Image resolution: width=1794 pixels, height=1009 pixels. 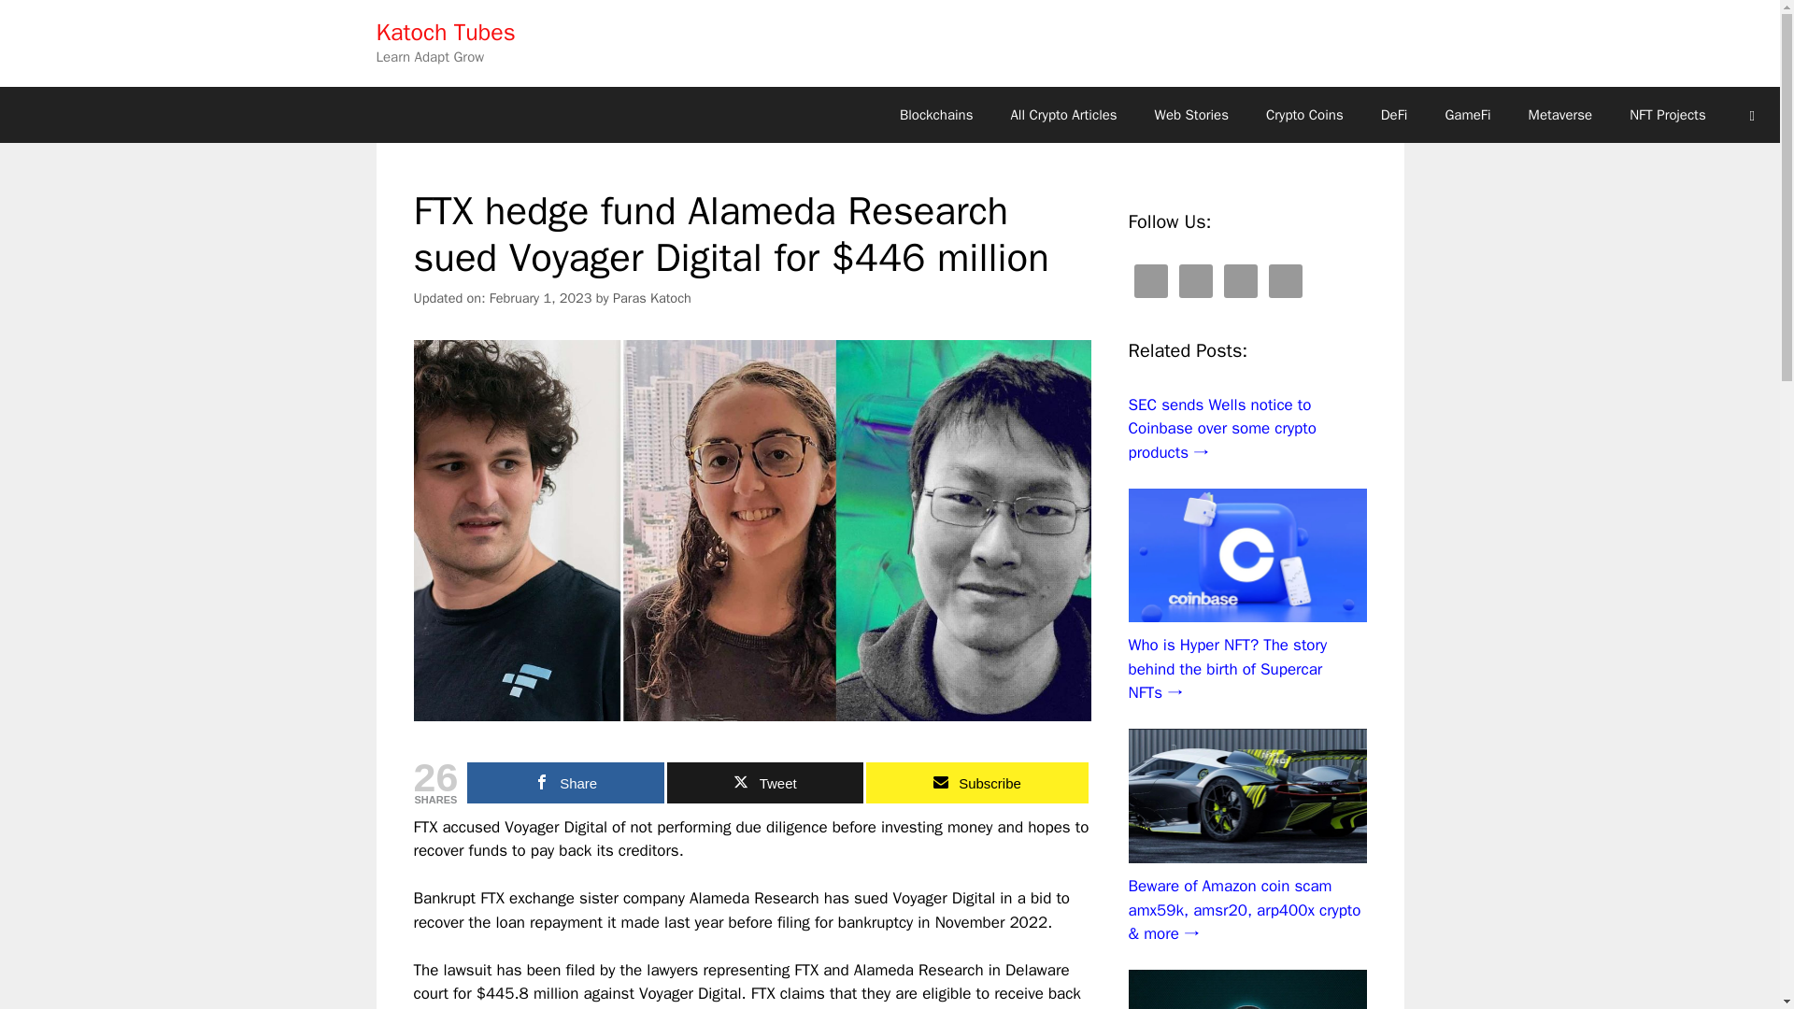 I want to click on Crypto Coins, so click(x=1304, y=114).